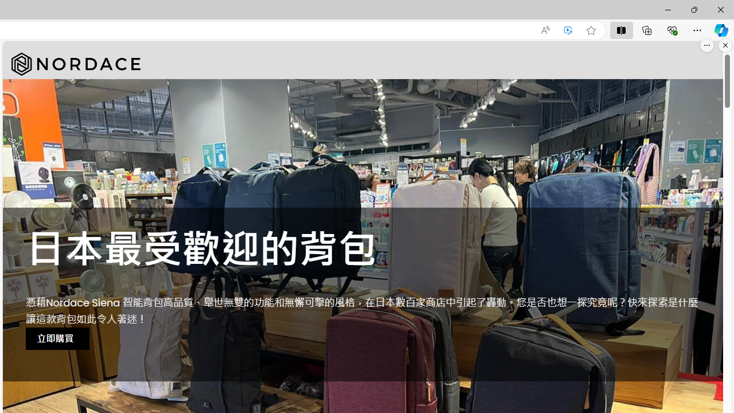 The width and height of the screenshot is (734, 413). Describe the element at coordinates (568, 30) in the screenshot. I see `Enhance video` at that location.